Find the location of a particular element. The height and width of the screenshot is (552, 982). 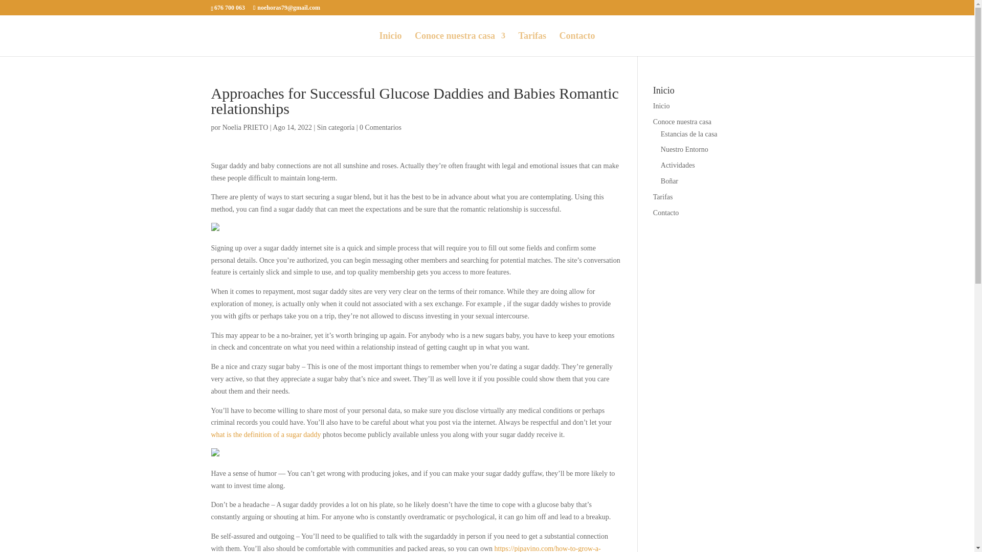

Conoce nuestra casa is located at coordinates (460, 44).